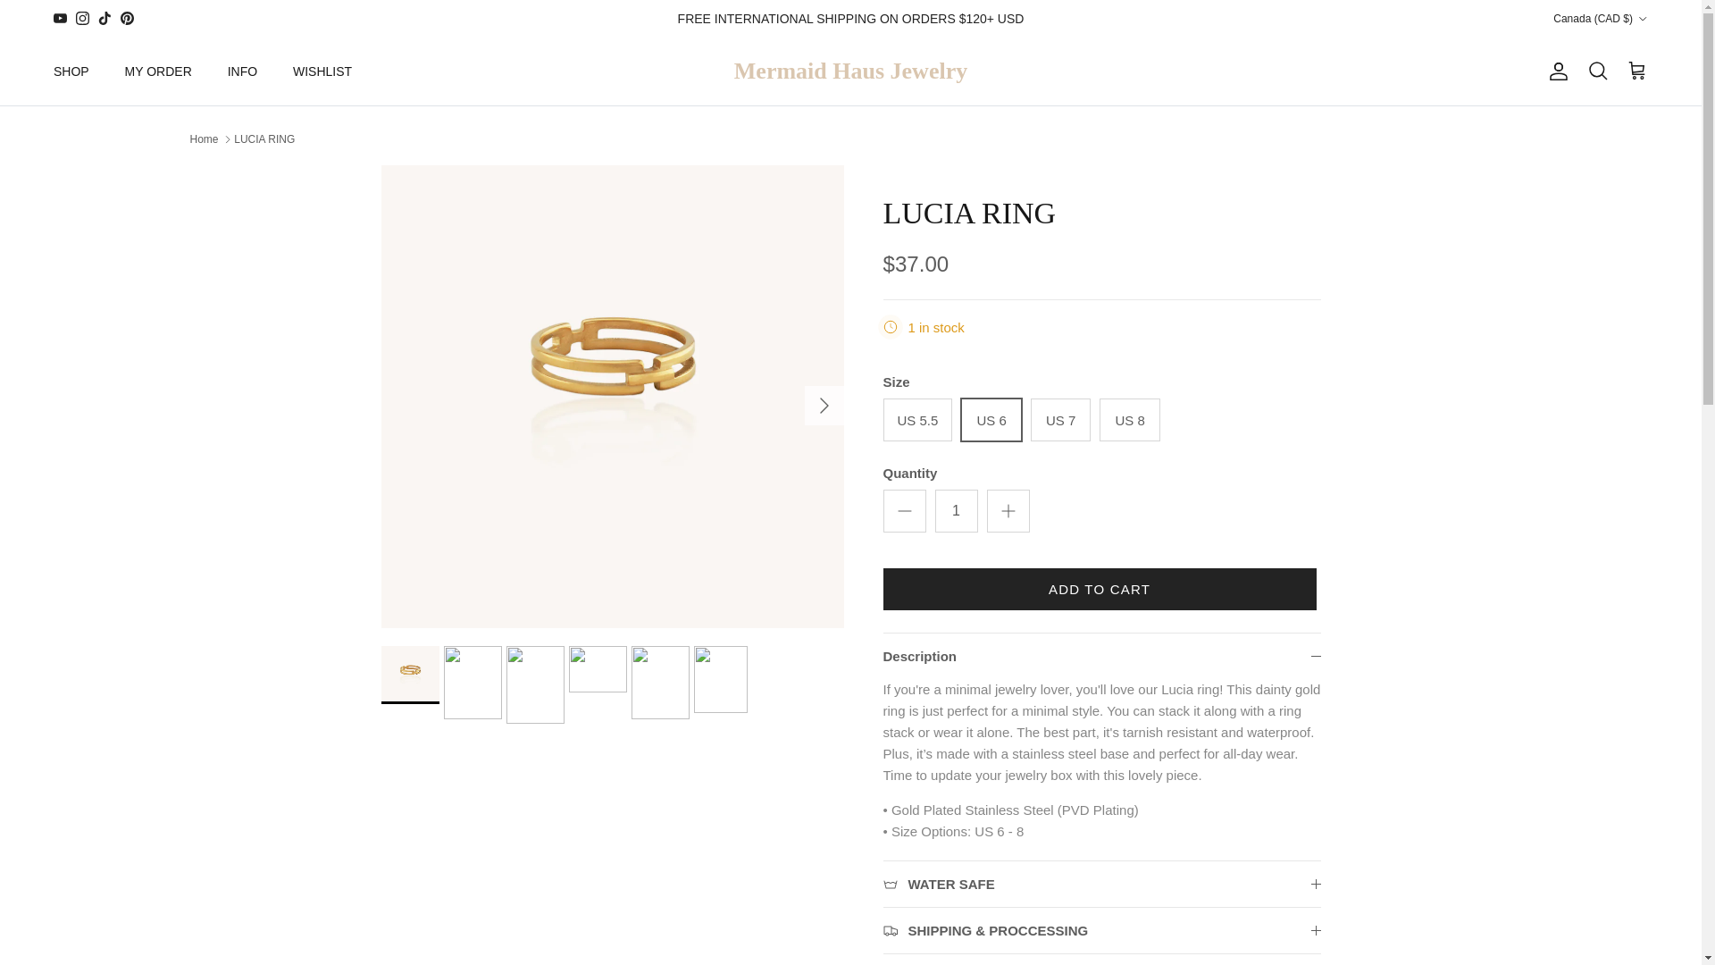  Describe the element at coordinates (241, 71) in the screenshot. I see `INFO` at that location.